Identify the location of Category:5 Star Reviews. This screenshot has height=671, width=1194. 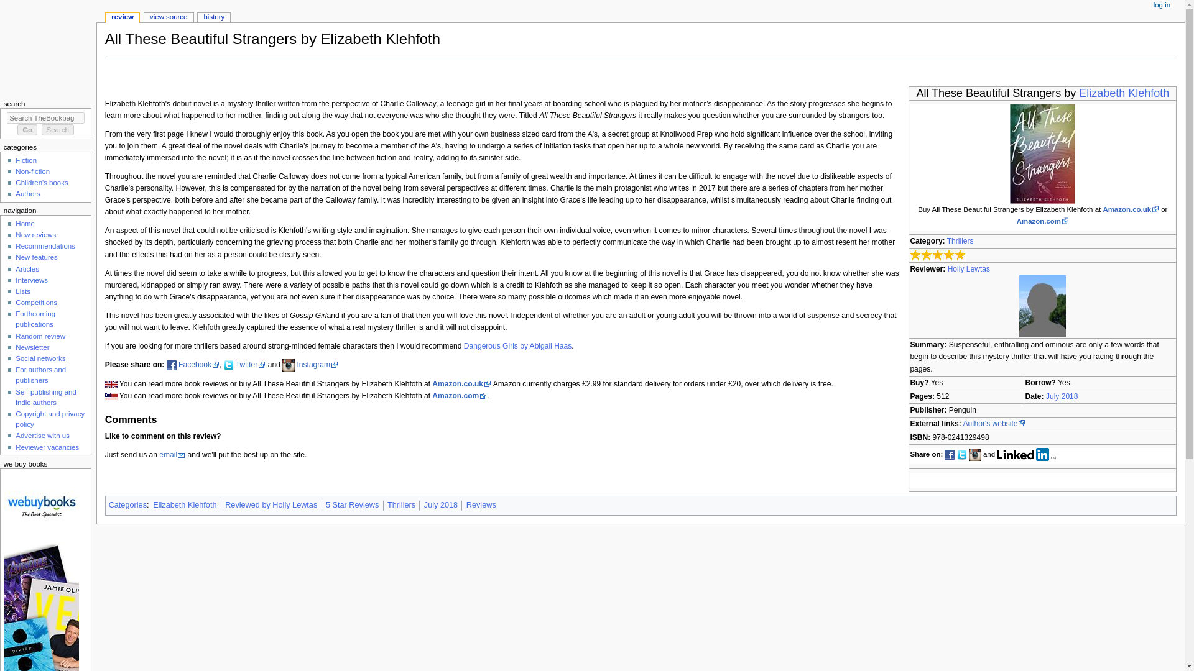
(352, 504).